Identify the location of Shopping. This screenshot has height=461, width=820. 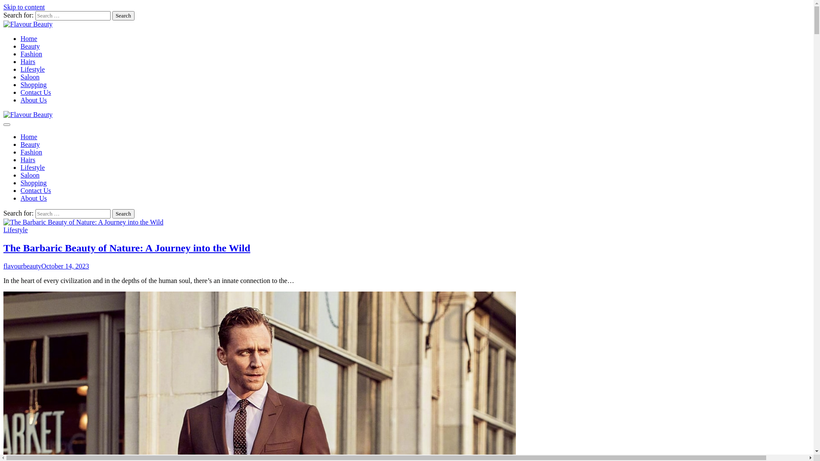
(33, 183).